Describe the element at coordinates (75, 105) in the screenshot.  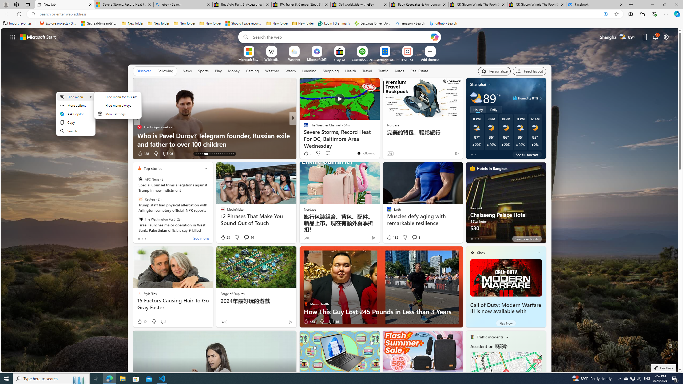
I see `More actions` at that location.